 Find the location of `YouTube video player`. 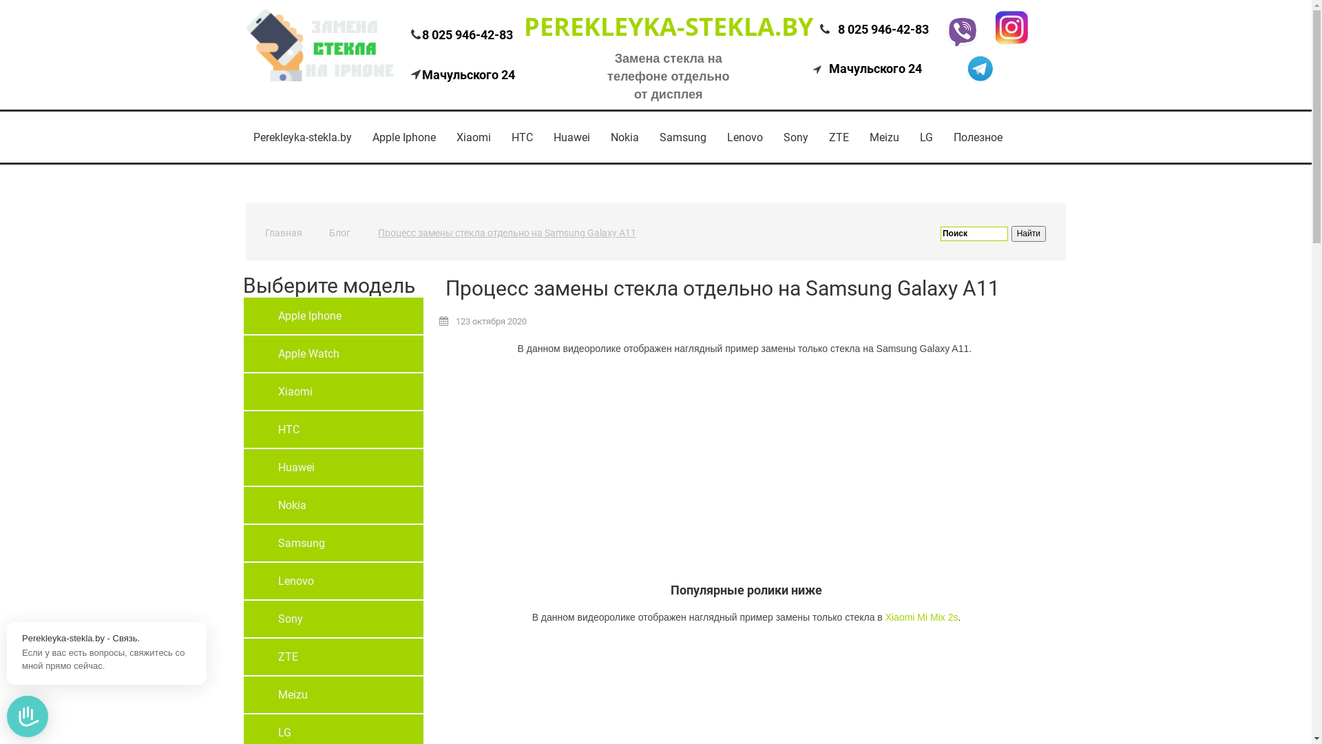

YouTube video player is located at coordinates (709, 471).